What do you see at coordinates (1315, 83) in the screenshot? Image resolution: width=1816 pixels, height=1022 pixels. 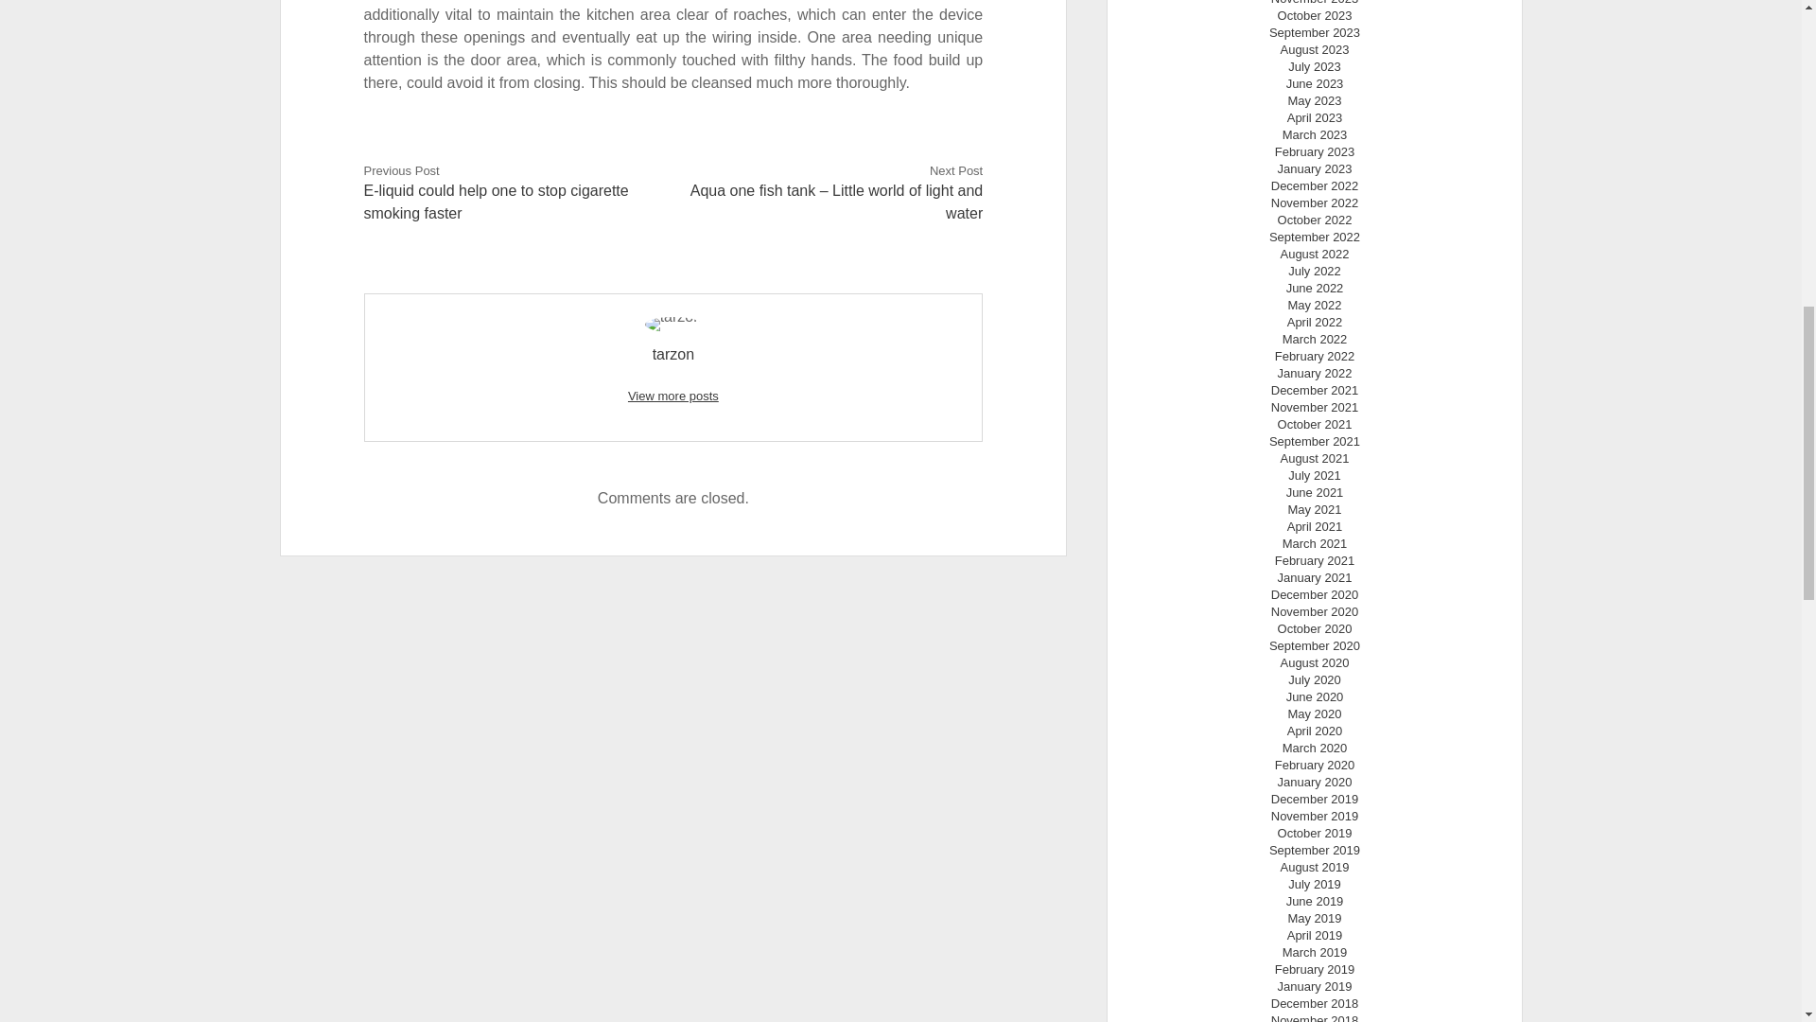 I see `June 2023` at bounding box center [1315, 83].